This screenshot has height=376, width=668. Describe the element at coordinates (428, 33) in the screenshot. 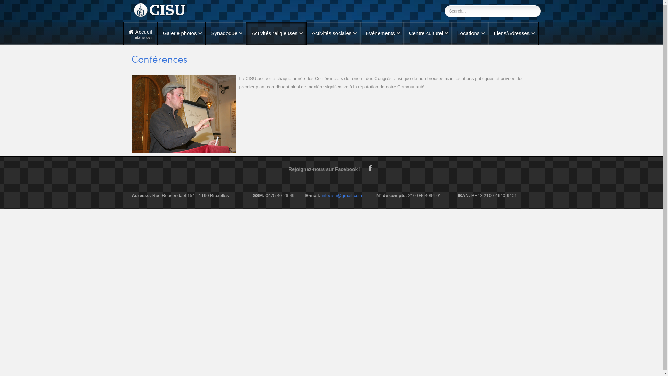

I see `Centre culturel` at that location.